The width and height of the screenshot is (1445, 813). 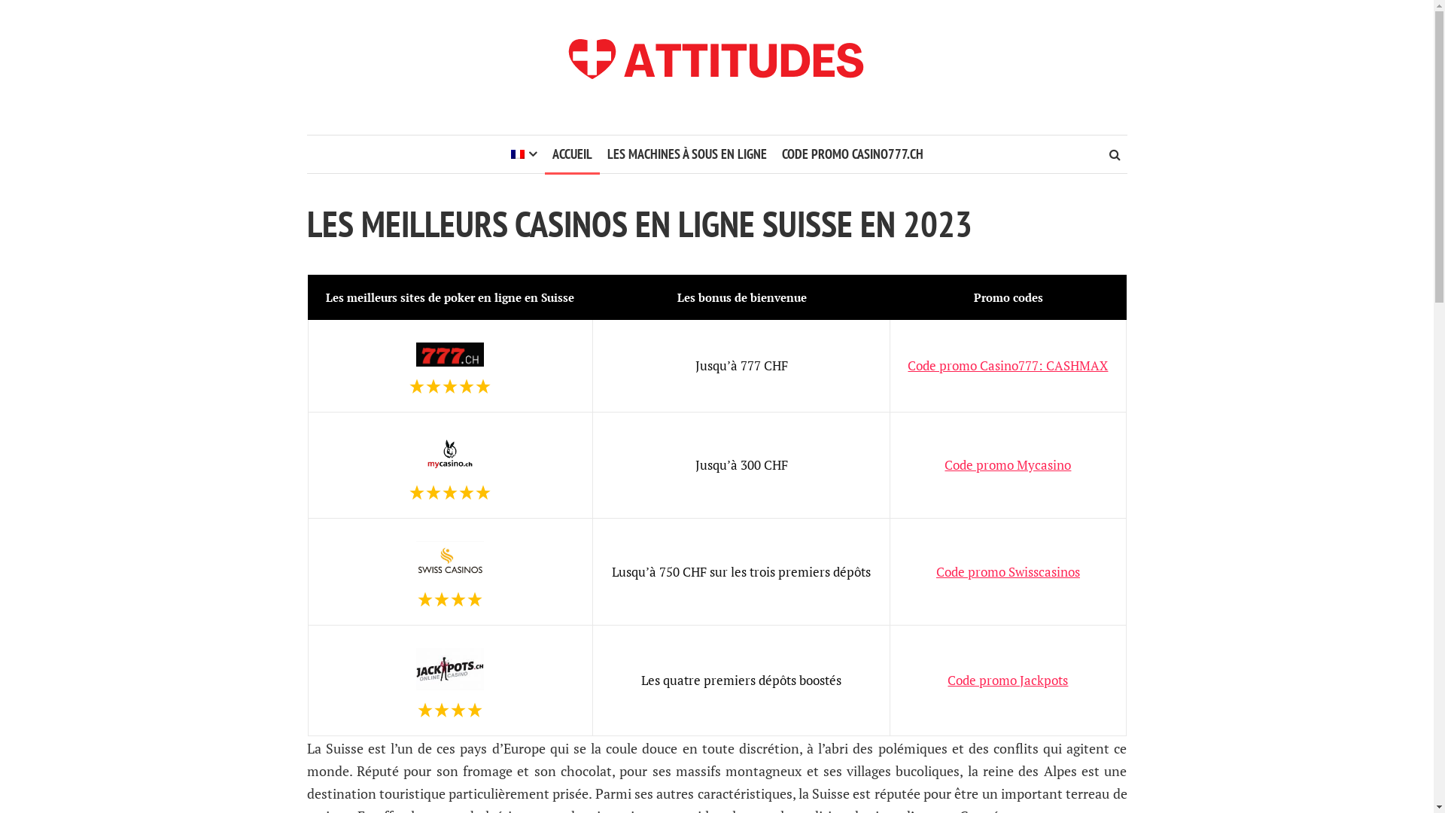 What do you see at coordinates (0, 23) in the screenshot?
I see `iframe-Unibet-/-32Red-country-ALLRT-ALL` at bounding box center [0, 23].